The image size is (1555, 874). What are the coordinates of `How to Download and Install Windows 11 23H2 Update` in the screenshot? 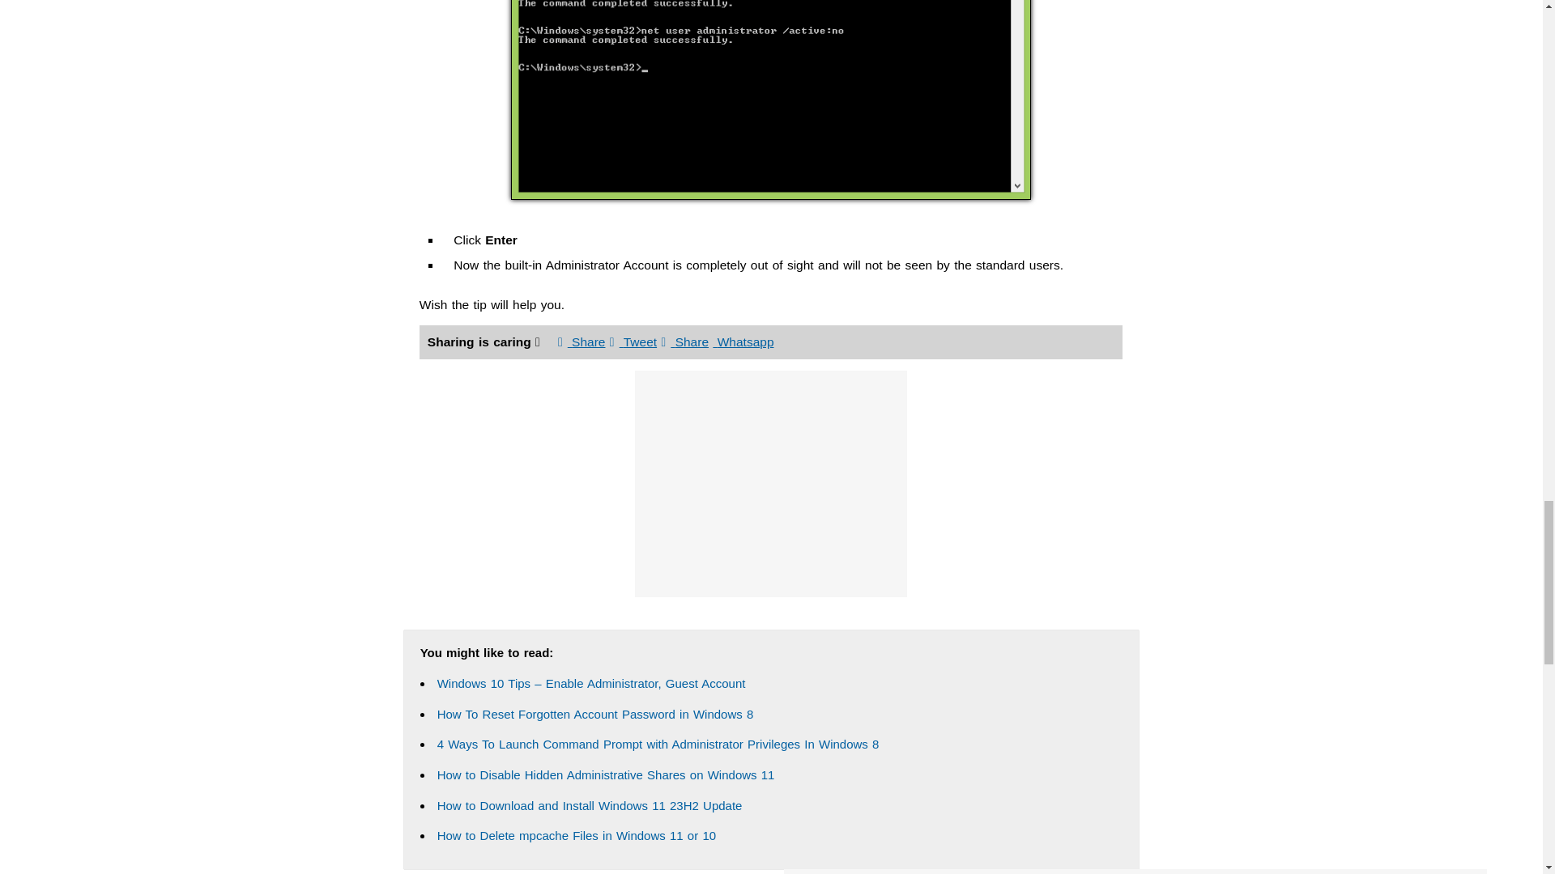 It's located at (590, 806).